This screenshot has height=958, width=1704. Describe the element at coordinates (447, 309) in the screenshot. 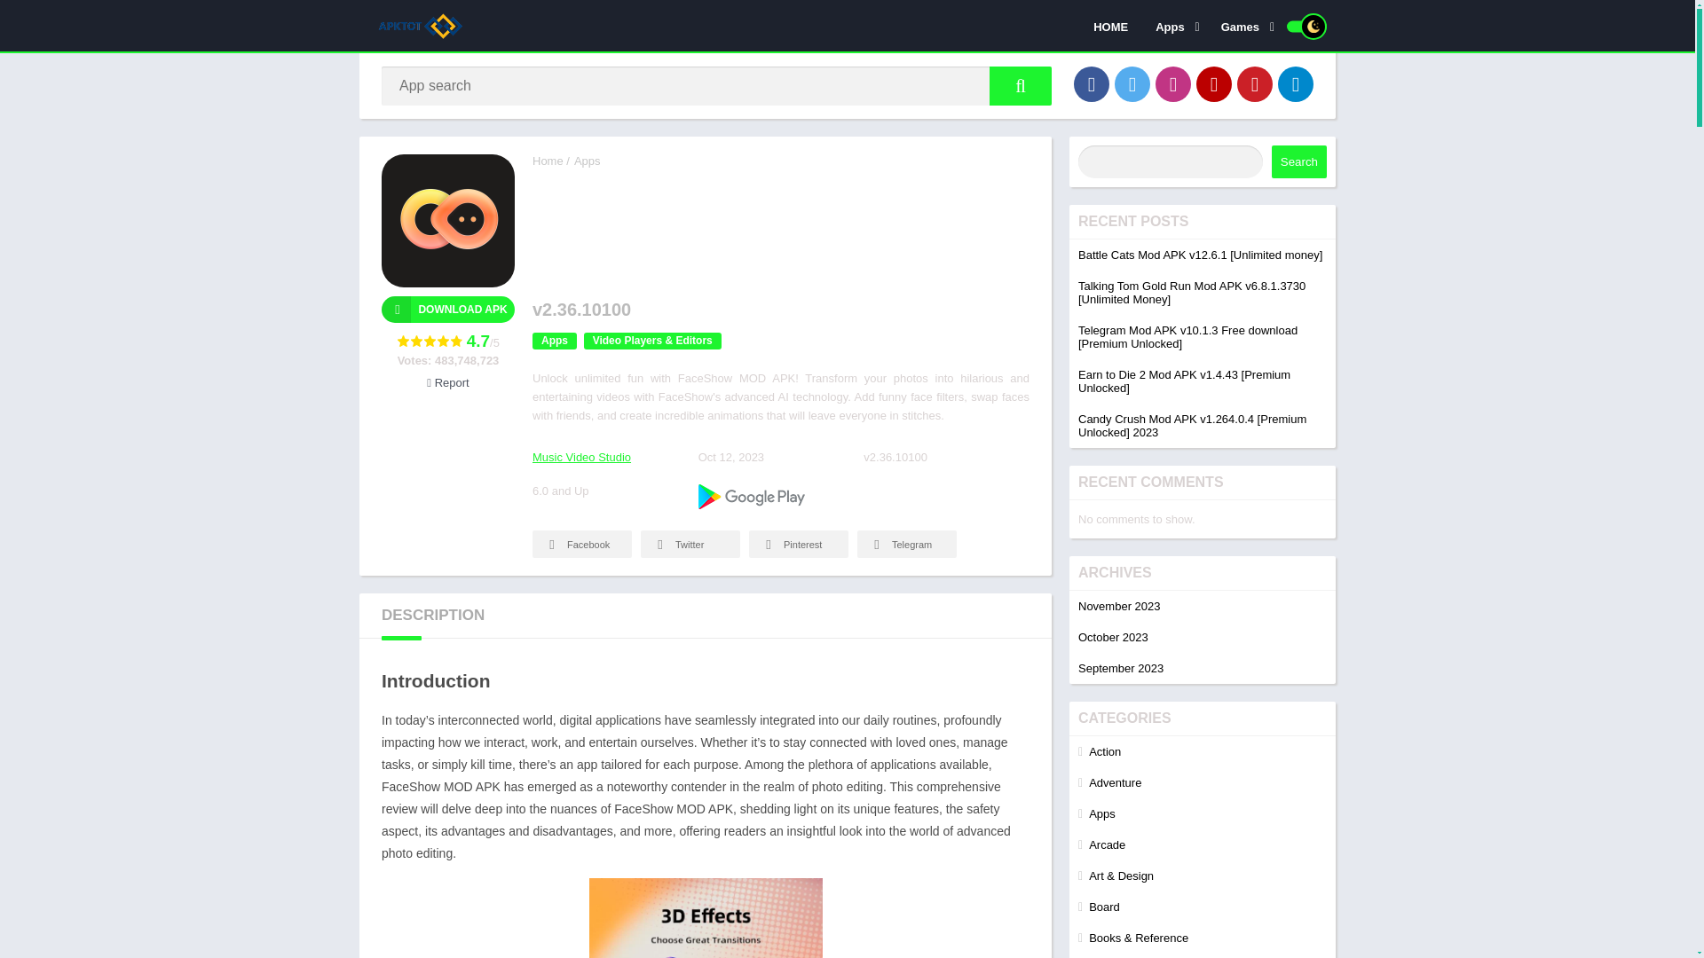

I see `DOWNLOAD APK` at that location.